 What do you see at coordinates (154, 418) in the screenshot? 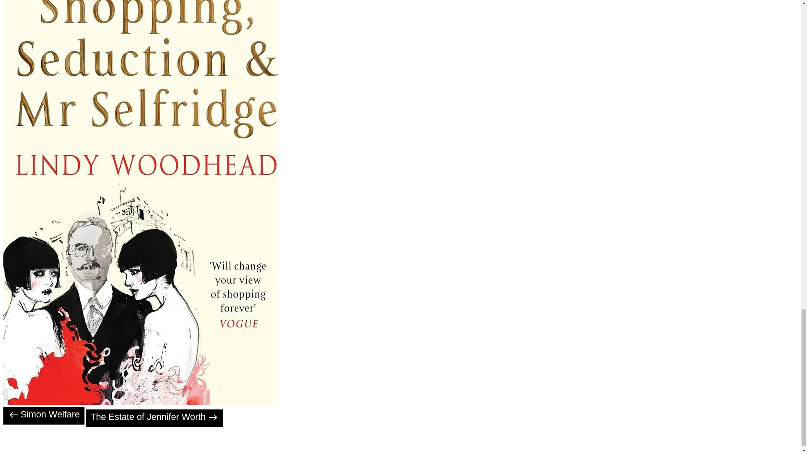
I see `The Estate of Jennifer Worth ` at bounding box center [154, 418].